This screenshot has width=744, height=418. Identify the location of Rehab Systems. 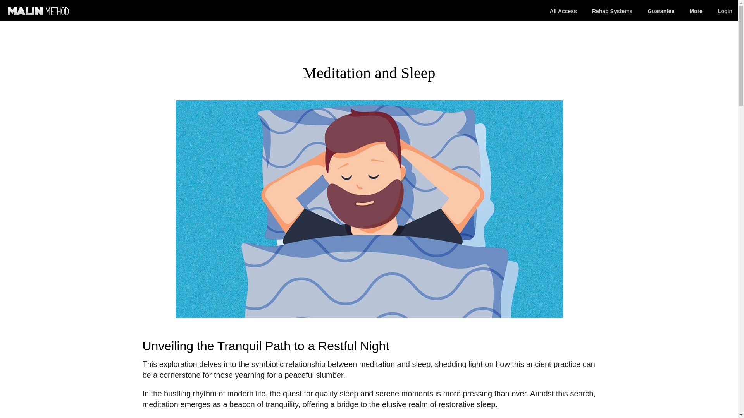
(612, 11).